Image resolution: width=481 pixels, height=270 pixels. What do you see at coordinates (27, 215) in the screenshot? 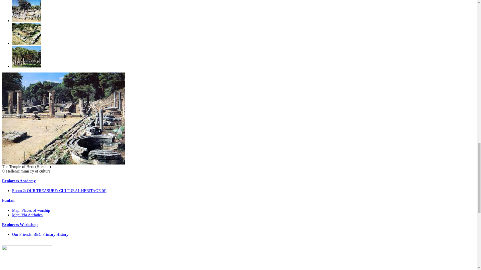
I see `Map: Via Adriatica` at bounding box center [27, 215].